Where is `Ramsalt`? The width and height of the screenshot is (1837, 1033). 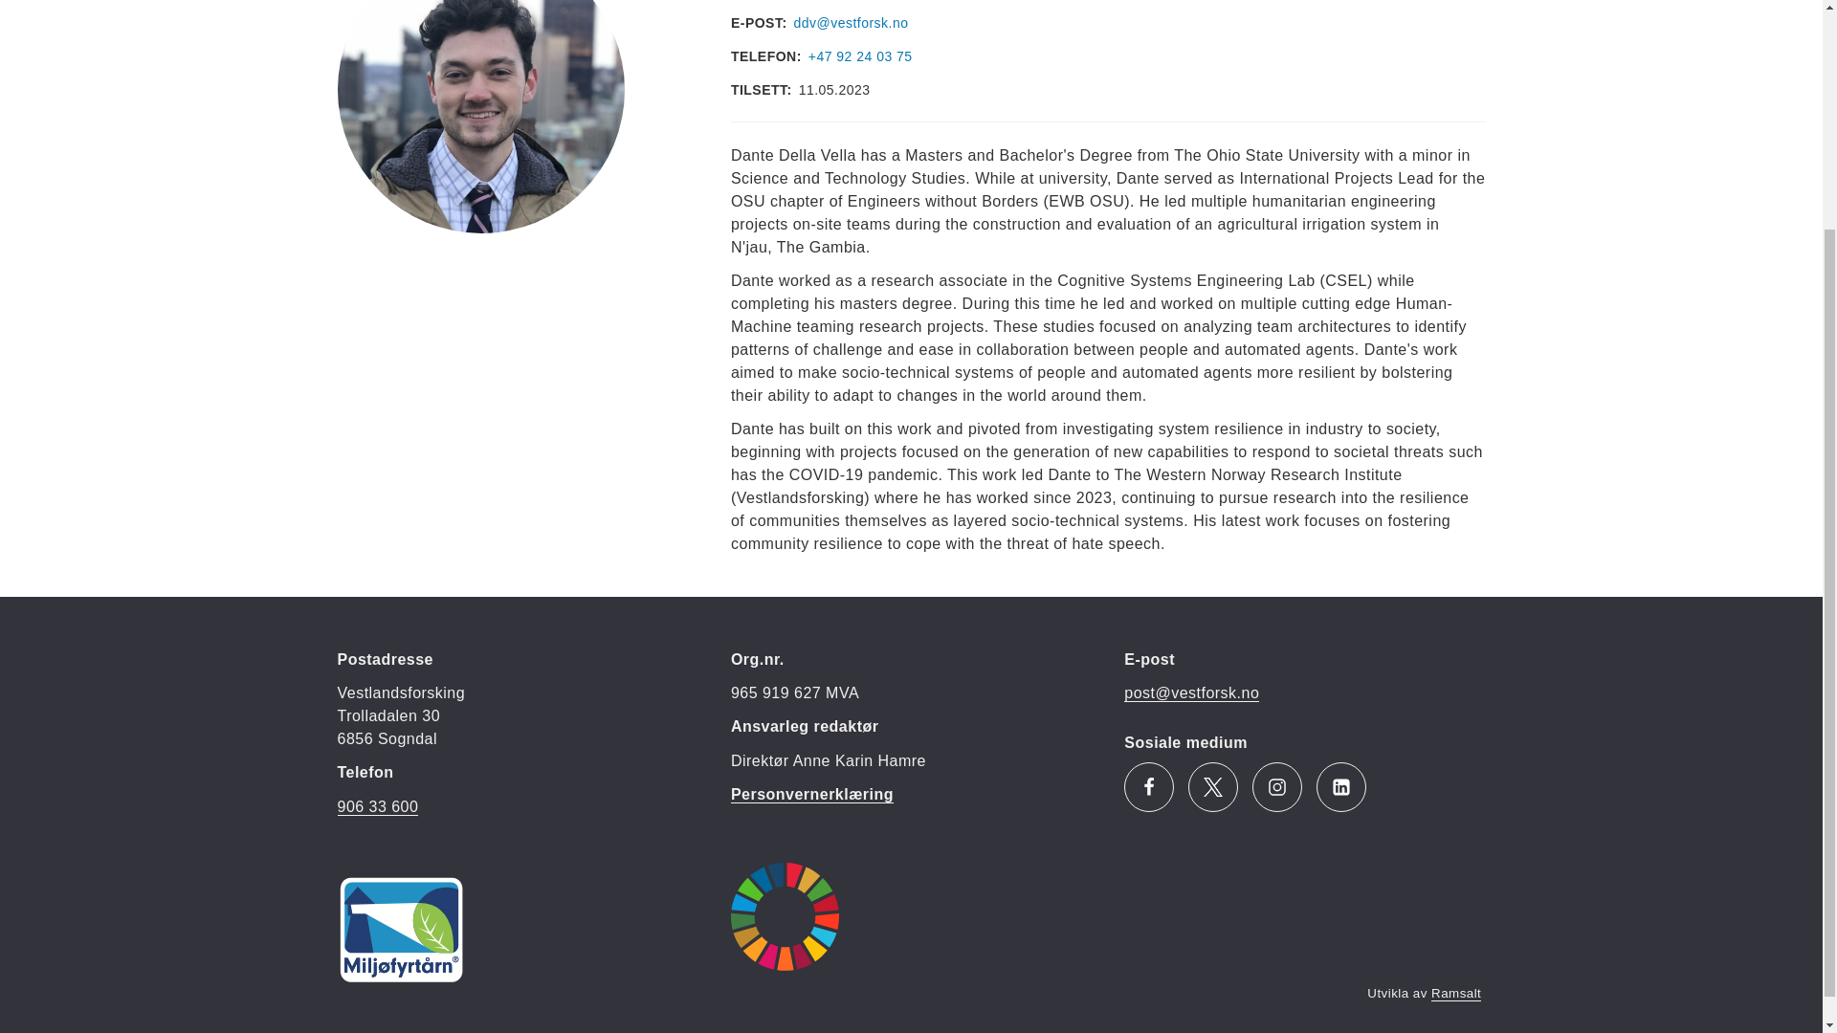
Ramsalt is located at coordinates (1455, 993).